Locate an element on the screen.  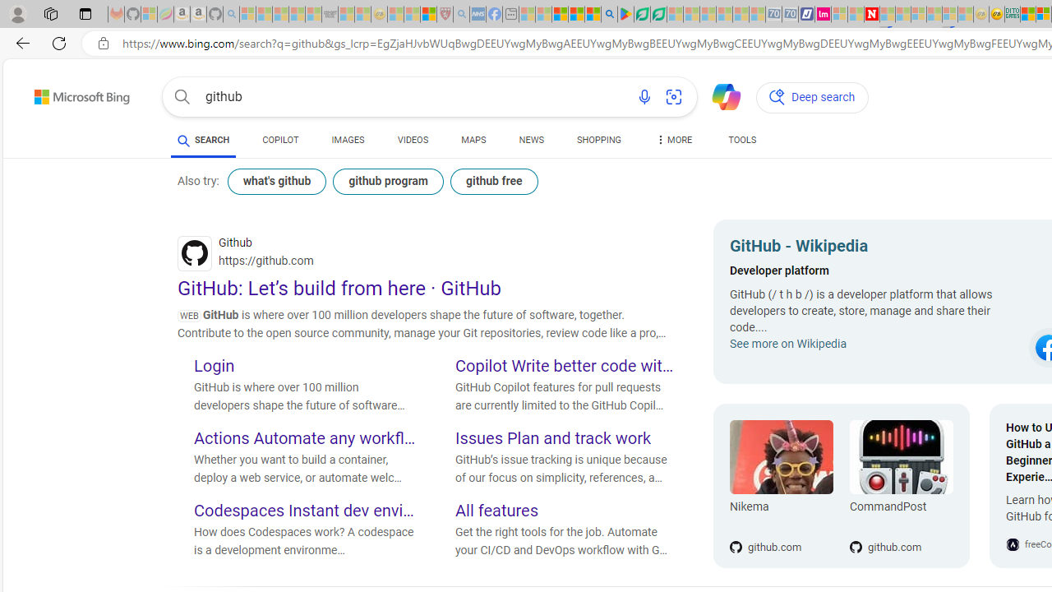
Latest Politics News & Archive | Newsweek.com is located at coordinates (872, 15).